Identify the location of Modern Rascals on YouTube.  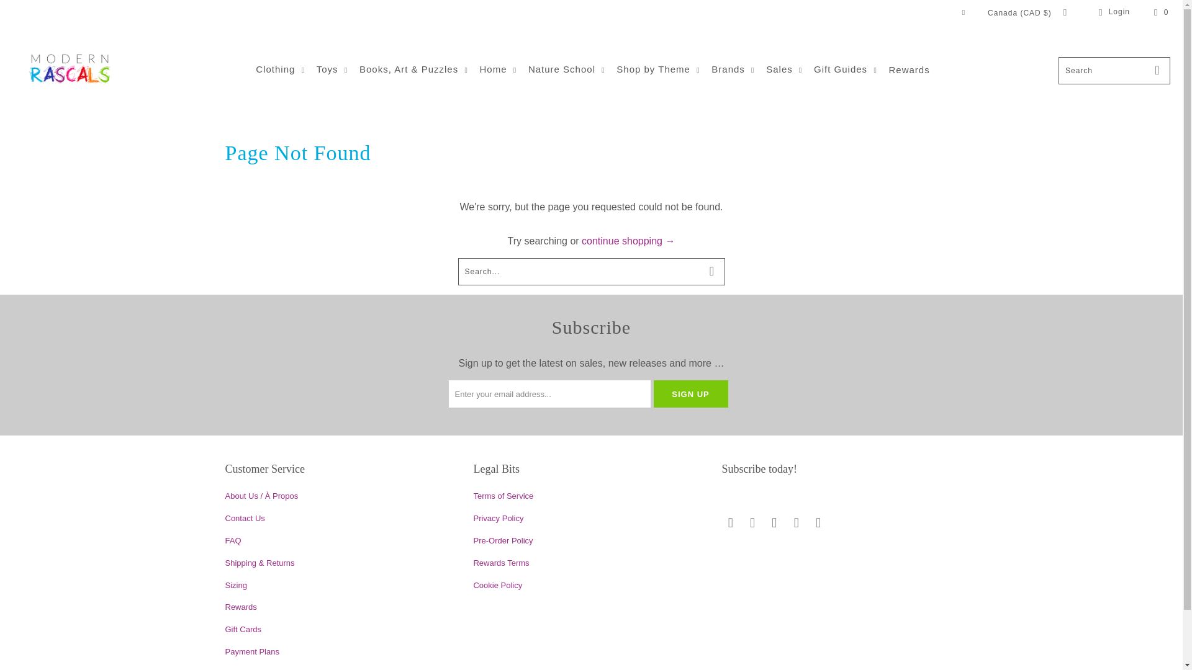
(818, 522).